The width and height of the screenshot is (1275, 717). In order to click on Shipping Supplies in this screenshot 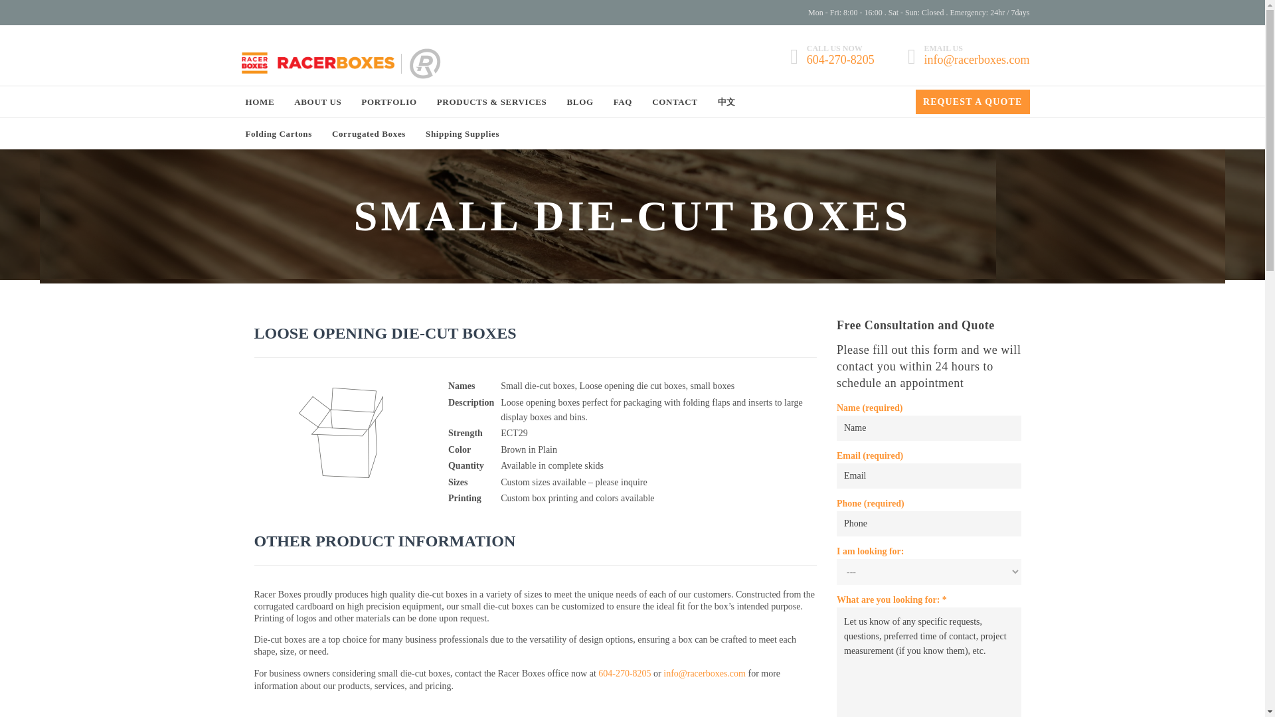, I will do `click(462, 134)`.